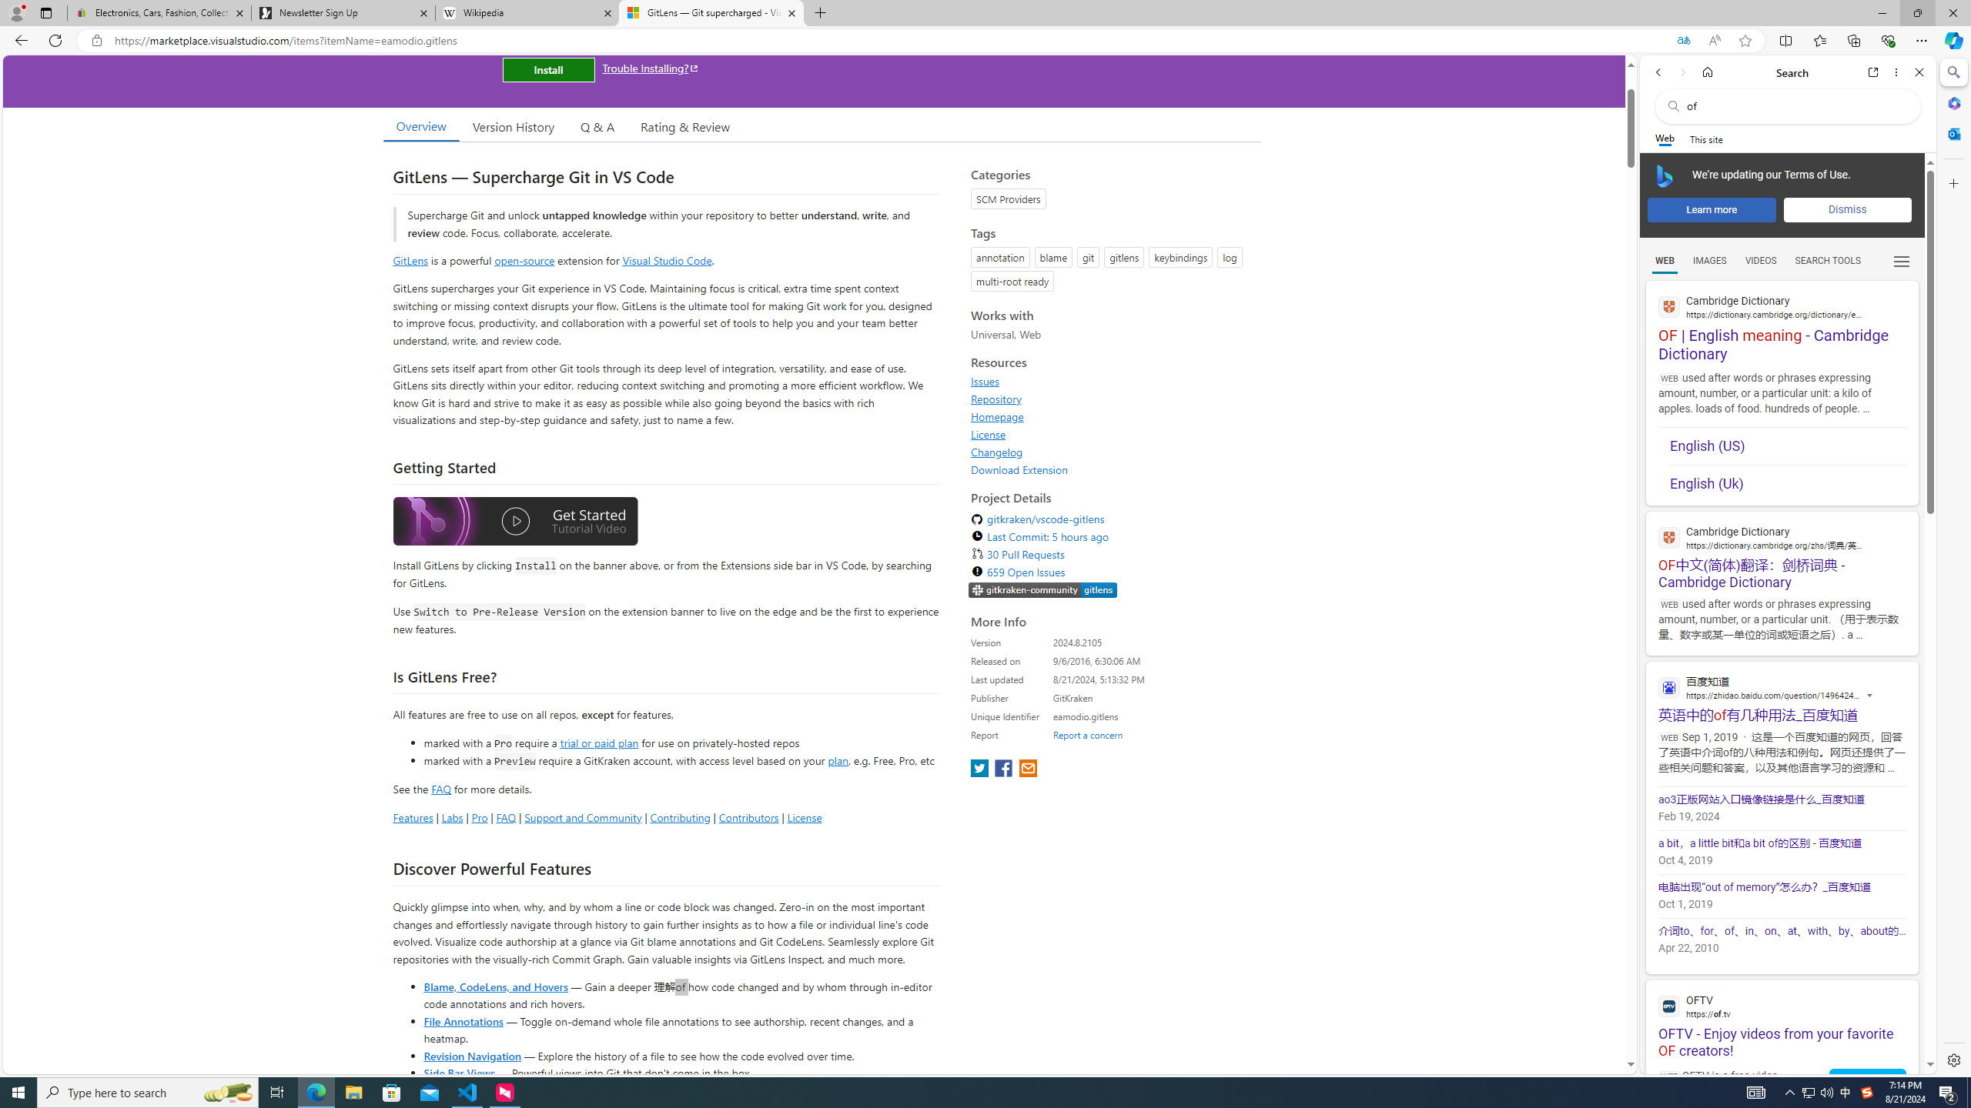 The width and height of the screenshot is (1971, 1108). Describe the element at coordinates (479, 817) in the screenshot. I see `Pro` at that location.